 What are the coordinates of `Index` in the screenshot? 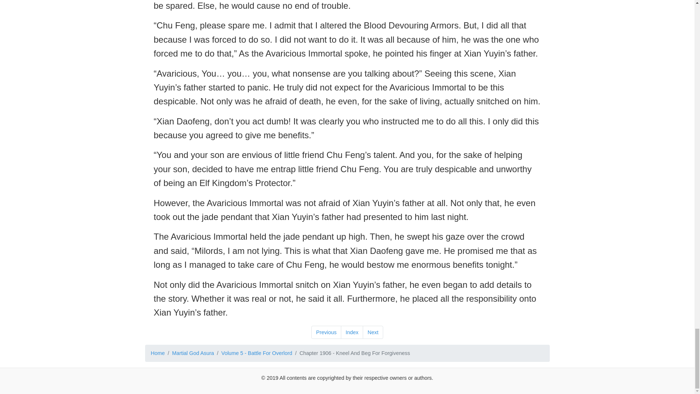 It's located at (352, 332).